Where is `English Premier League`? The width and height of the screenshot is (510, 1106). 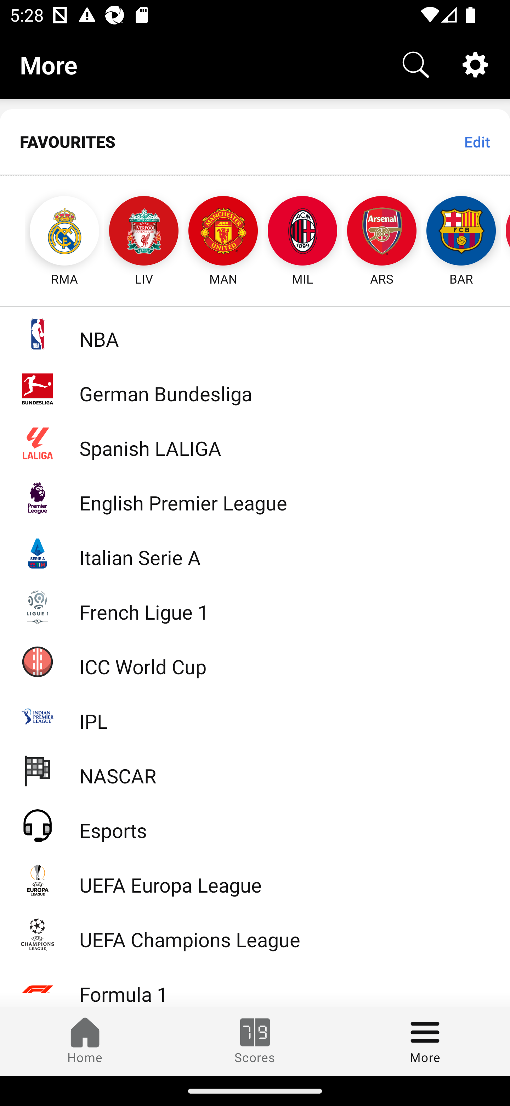 English Premier League is located at coordinates (255, 498).